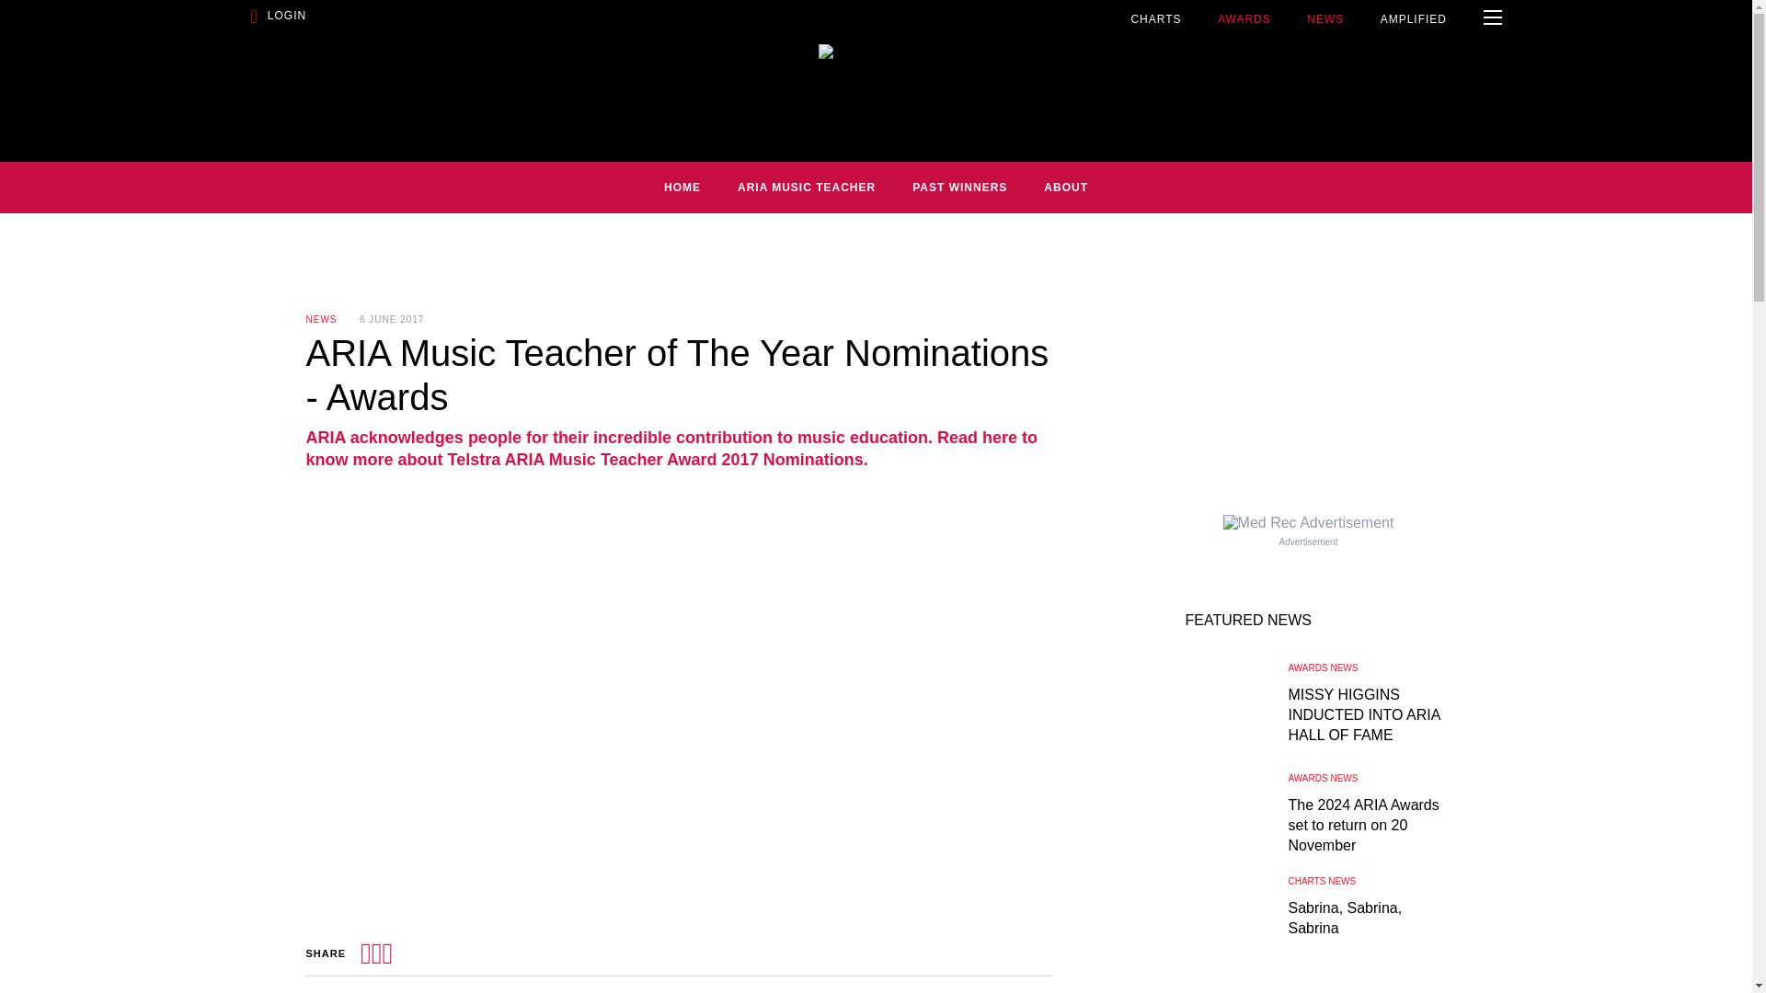 This screenshot has height=993, width=1766. Describe the element at coordinates (1244, 18) in the screenshot. I see `AWARDS` at that location.